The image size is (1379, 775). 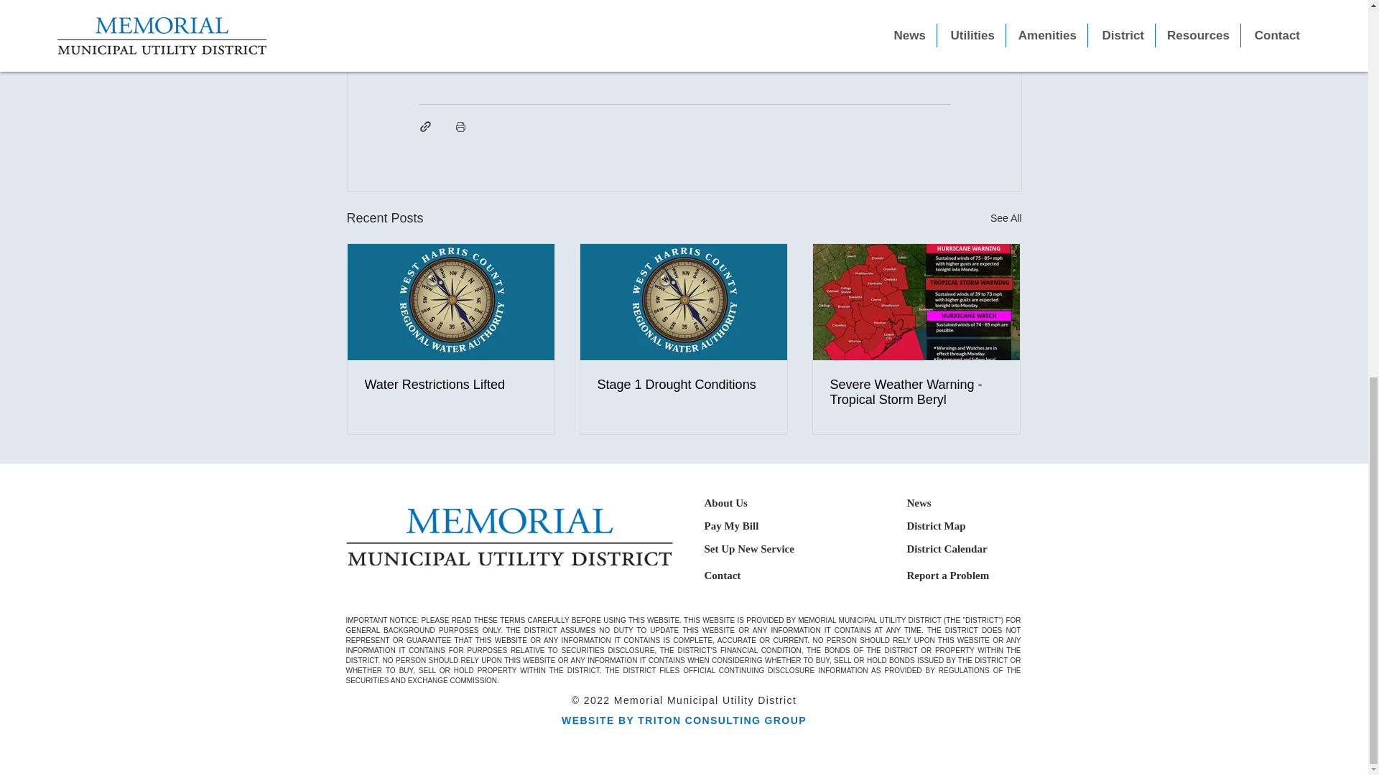 What do you see at coordinates (722, 575) in the screenshot?
I see `Contact` at bounding box center [722, 575].